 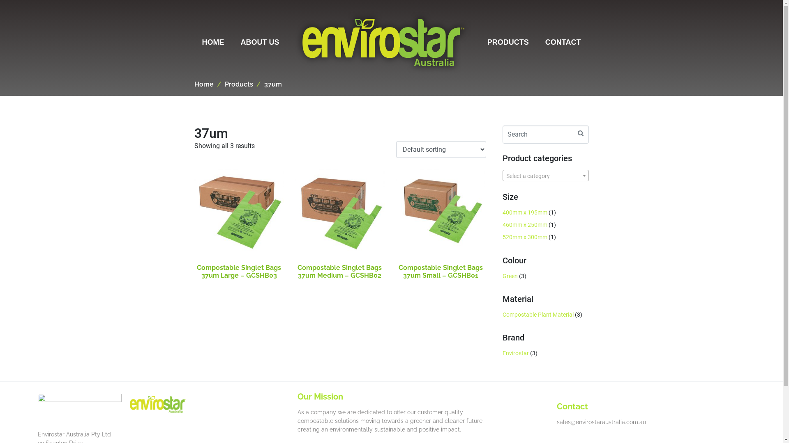 What do you see at coordinates (563, 43) in the screenshot?
I see `CONTACT` at bounding box center [563, 43].